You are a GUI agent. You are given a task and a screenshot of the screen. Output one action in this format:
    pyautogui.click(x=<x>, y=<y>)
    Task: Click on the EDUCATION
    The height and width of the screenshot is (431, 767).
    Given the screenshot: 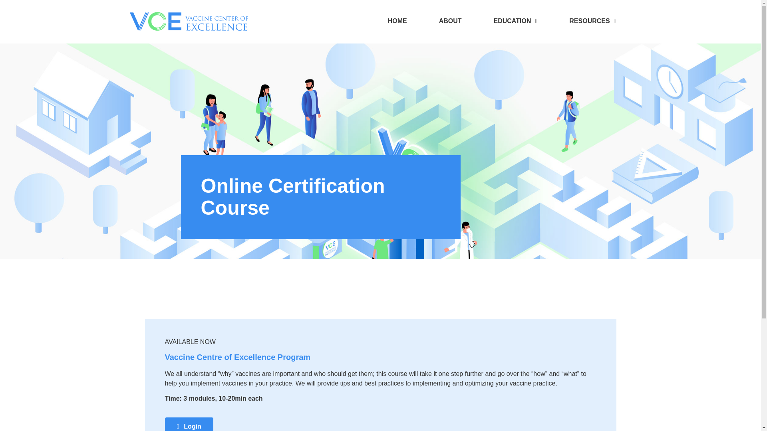 What is the action you would take?
    pyautogui.click(x=516, y=21)
    